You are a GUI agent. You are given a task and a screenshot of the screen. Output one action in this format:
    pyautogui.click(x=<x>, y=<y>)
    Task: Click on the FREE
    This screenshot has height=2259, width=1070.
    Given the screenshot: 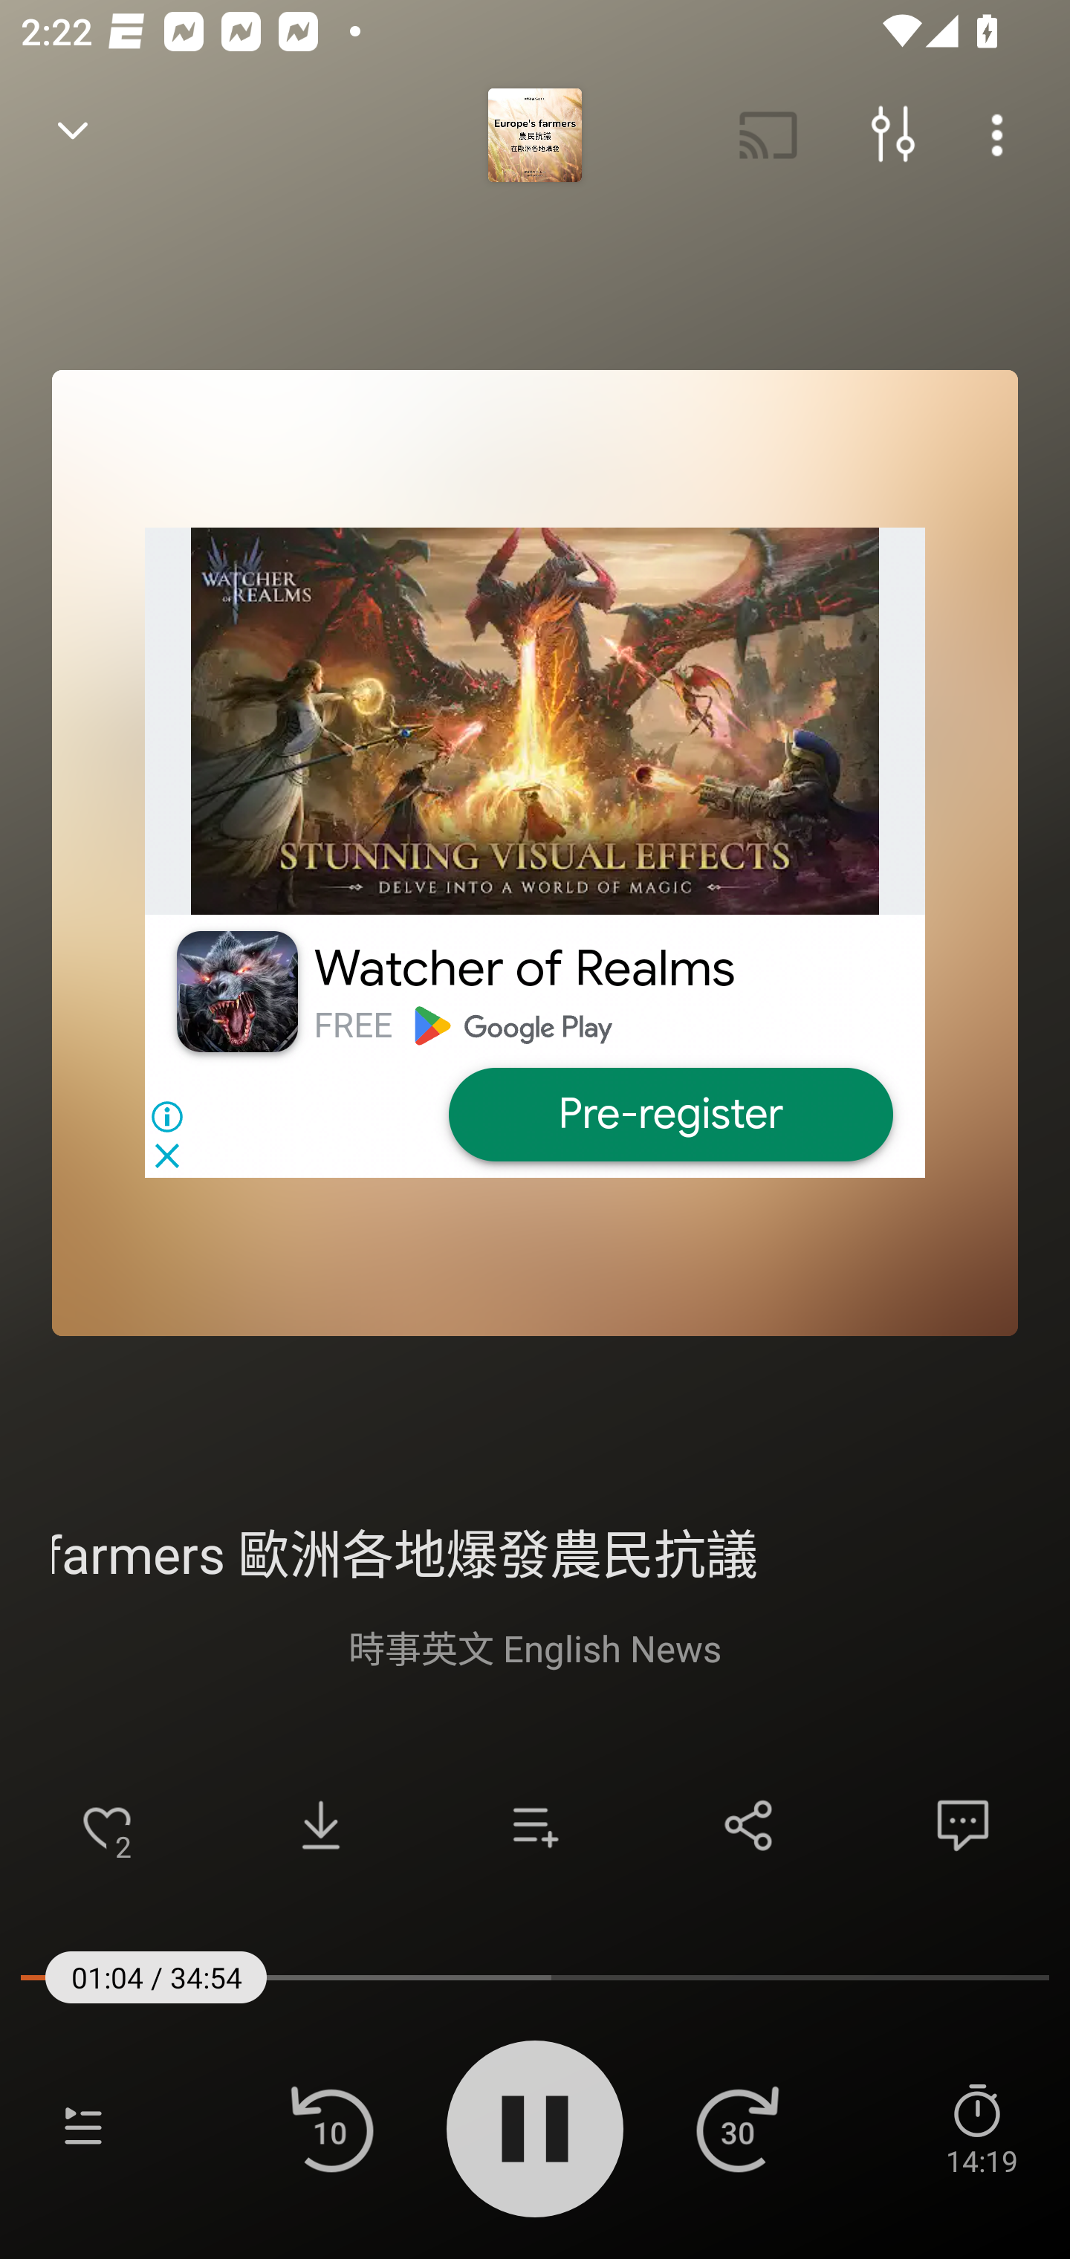 What is the action you would take?
    pyautogui.click(x=353, y=1025)
    